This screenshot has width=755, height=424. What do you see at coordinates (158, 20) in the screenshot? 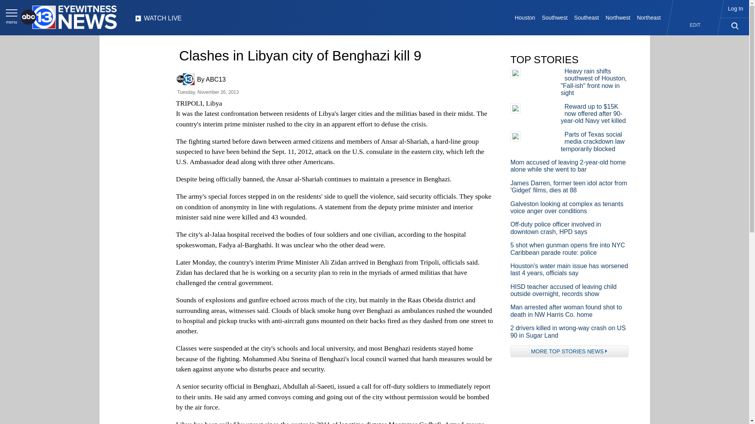
I see `WATCH LIVE` at bounding box center [158, 20].